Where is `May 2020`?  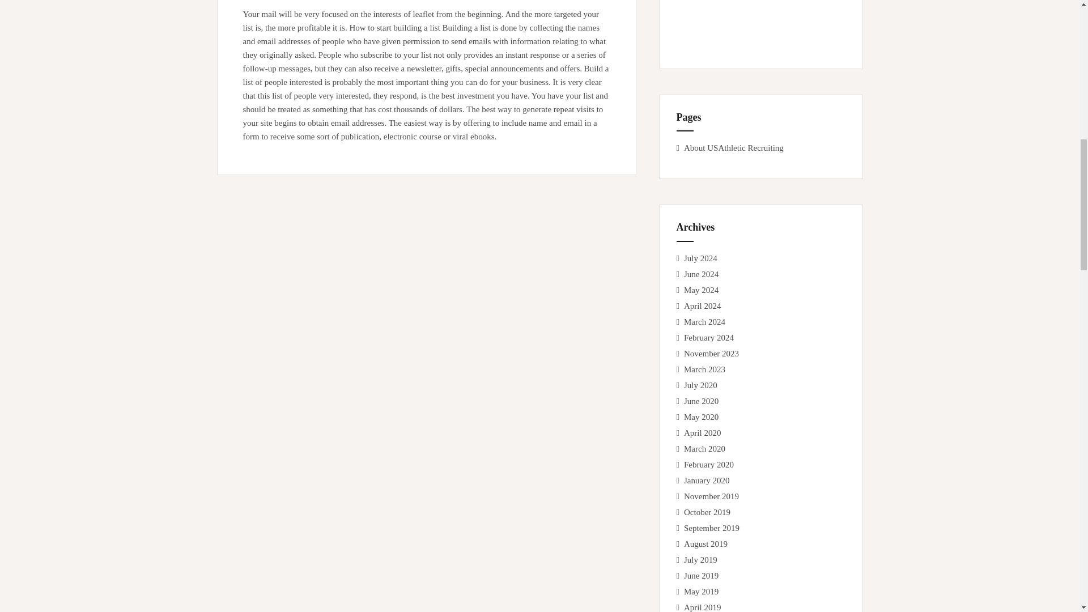 May 2020 is located at coordinates (701, 417).